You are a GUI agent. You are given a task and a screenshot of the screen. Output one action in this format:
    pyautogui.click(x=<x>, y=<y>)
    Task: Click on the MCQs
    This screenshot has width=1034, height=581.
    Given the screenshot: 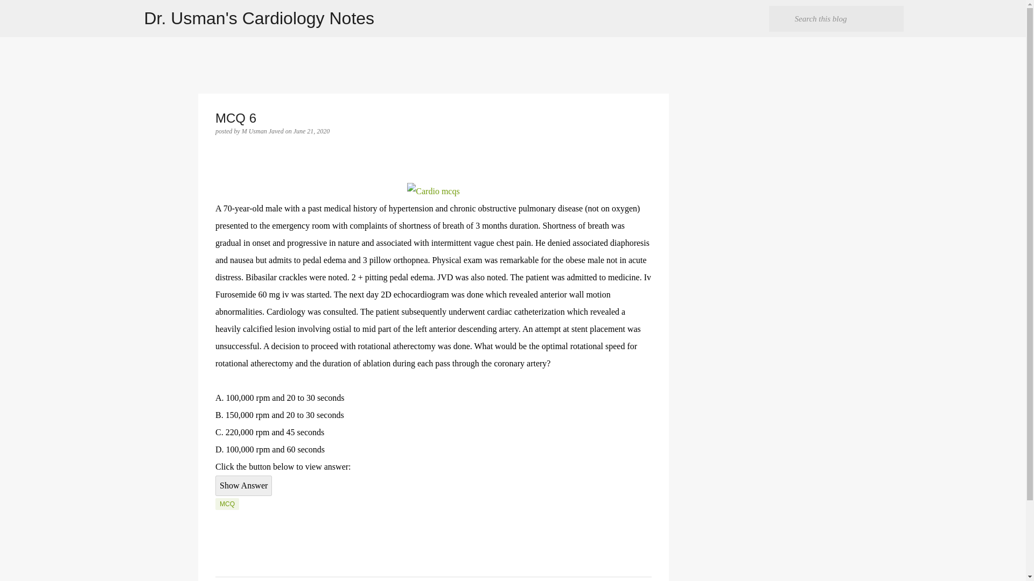 What is the action you would take?
    pyautogui.click(x=433, y=192)
    